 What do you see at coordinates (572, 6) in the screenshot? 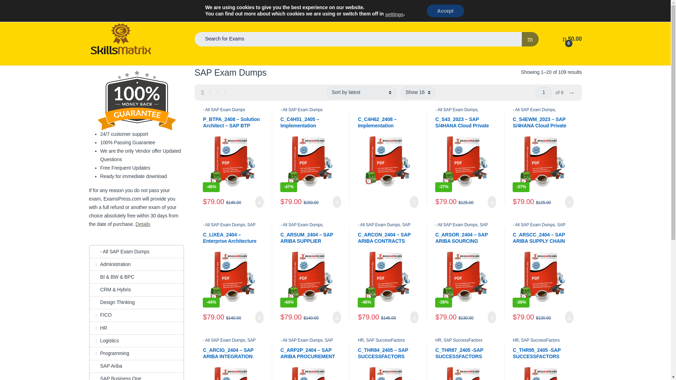
I see `About Us` at bounding box center [572, 6].